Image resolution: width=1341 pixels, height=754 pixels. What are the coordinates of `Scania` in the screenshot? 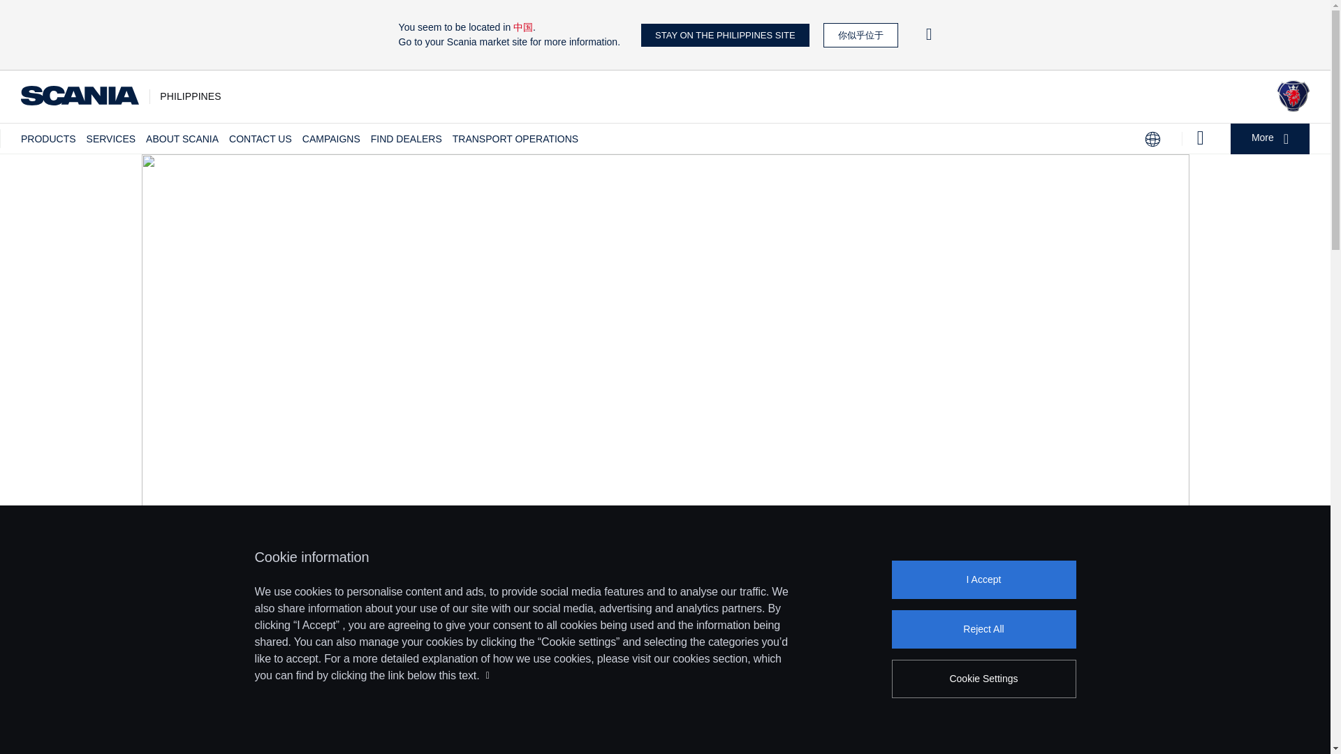 It's located at (80, 96).